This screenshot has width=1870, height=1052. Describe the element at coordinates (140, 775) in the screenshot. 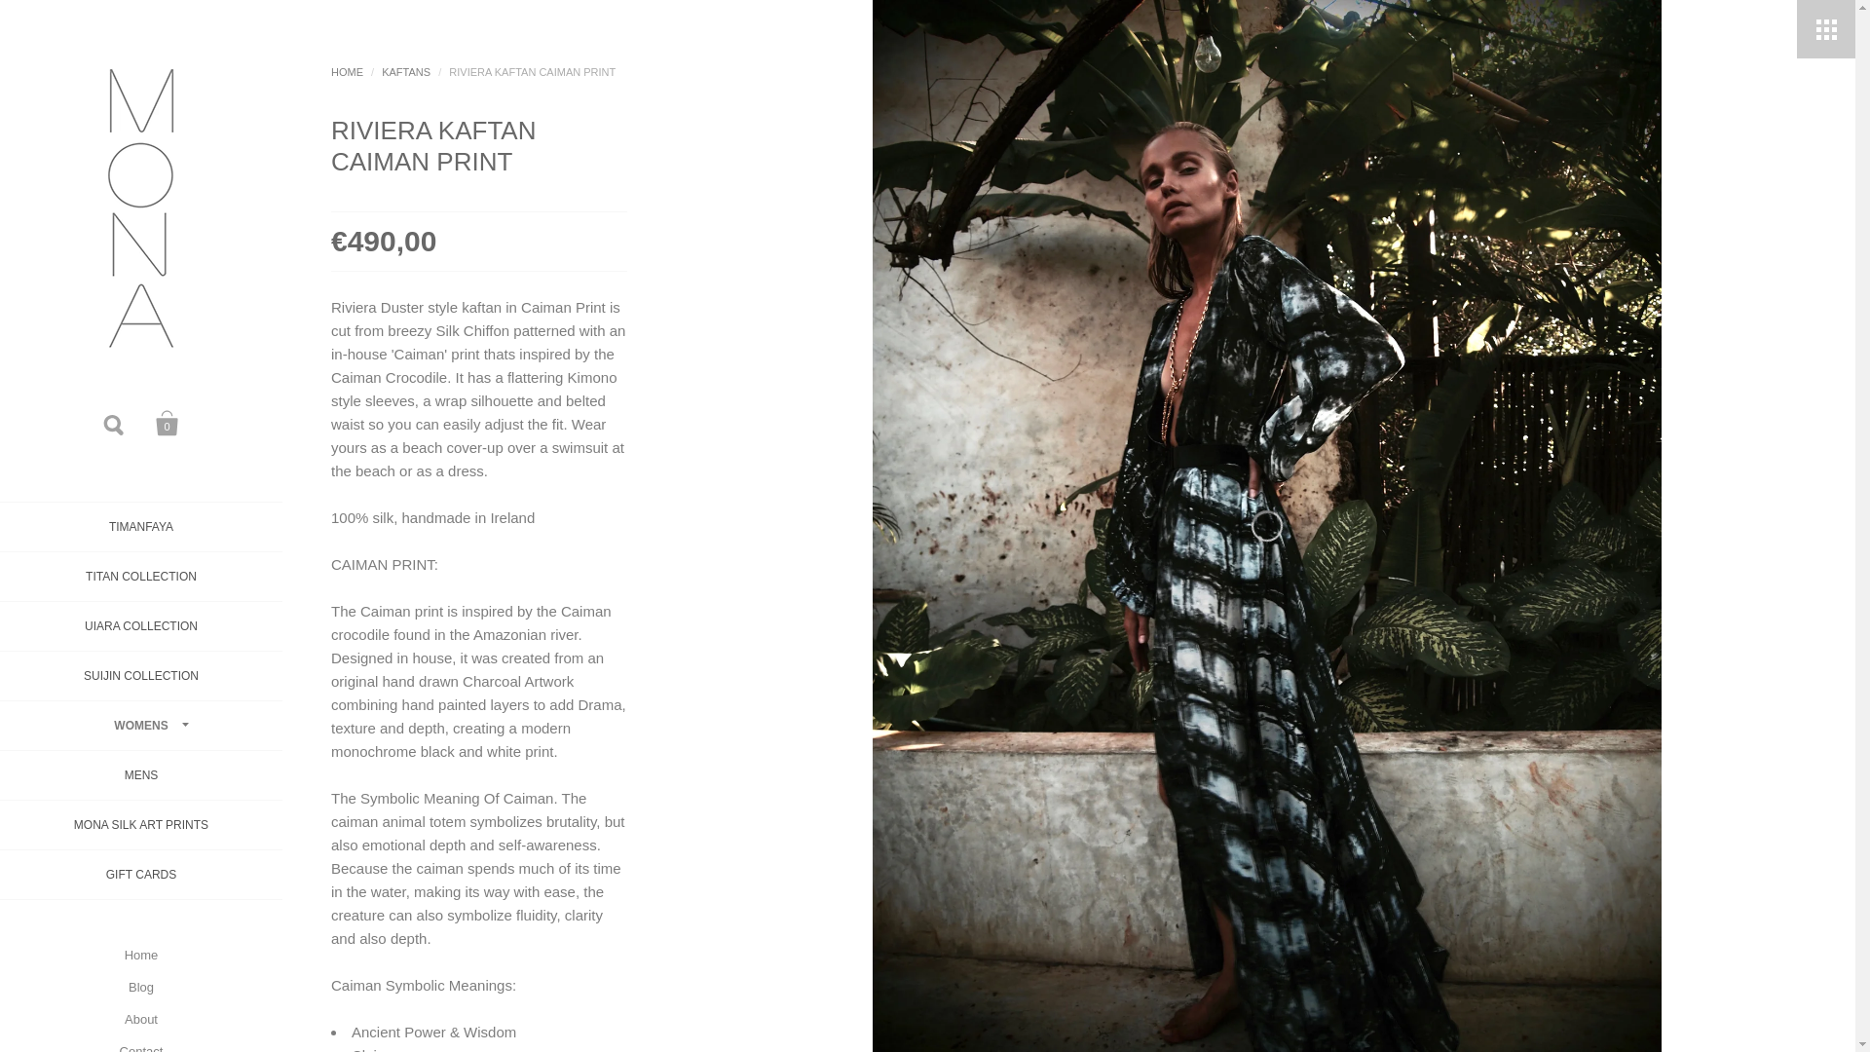

I see `MENS` at that location.